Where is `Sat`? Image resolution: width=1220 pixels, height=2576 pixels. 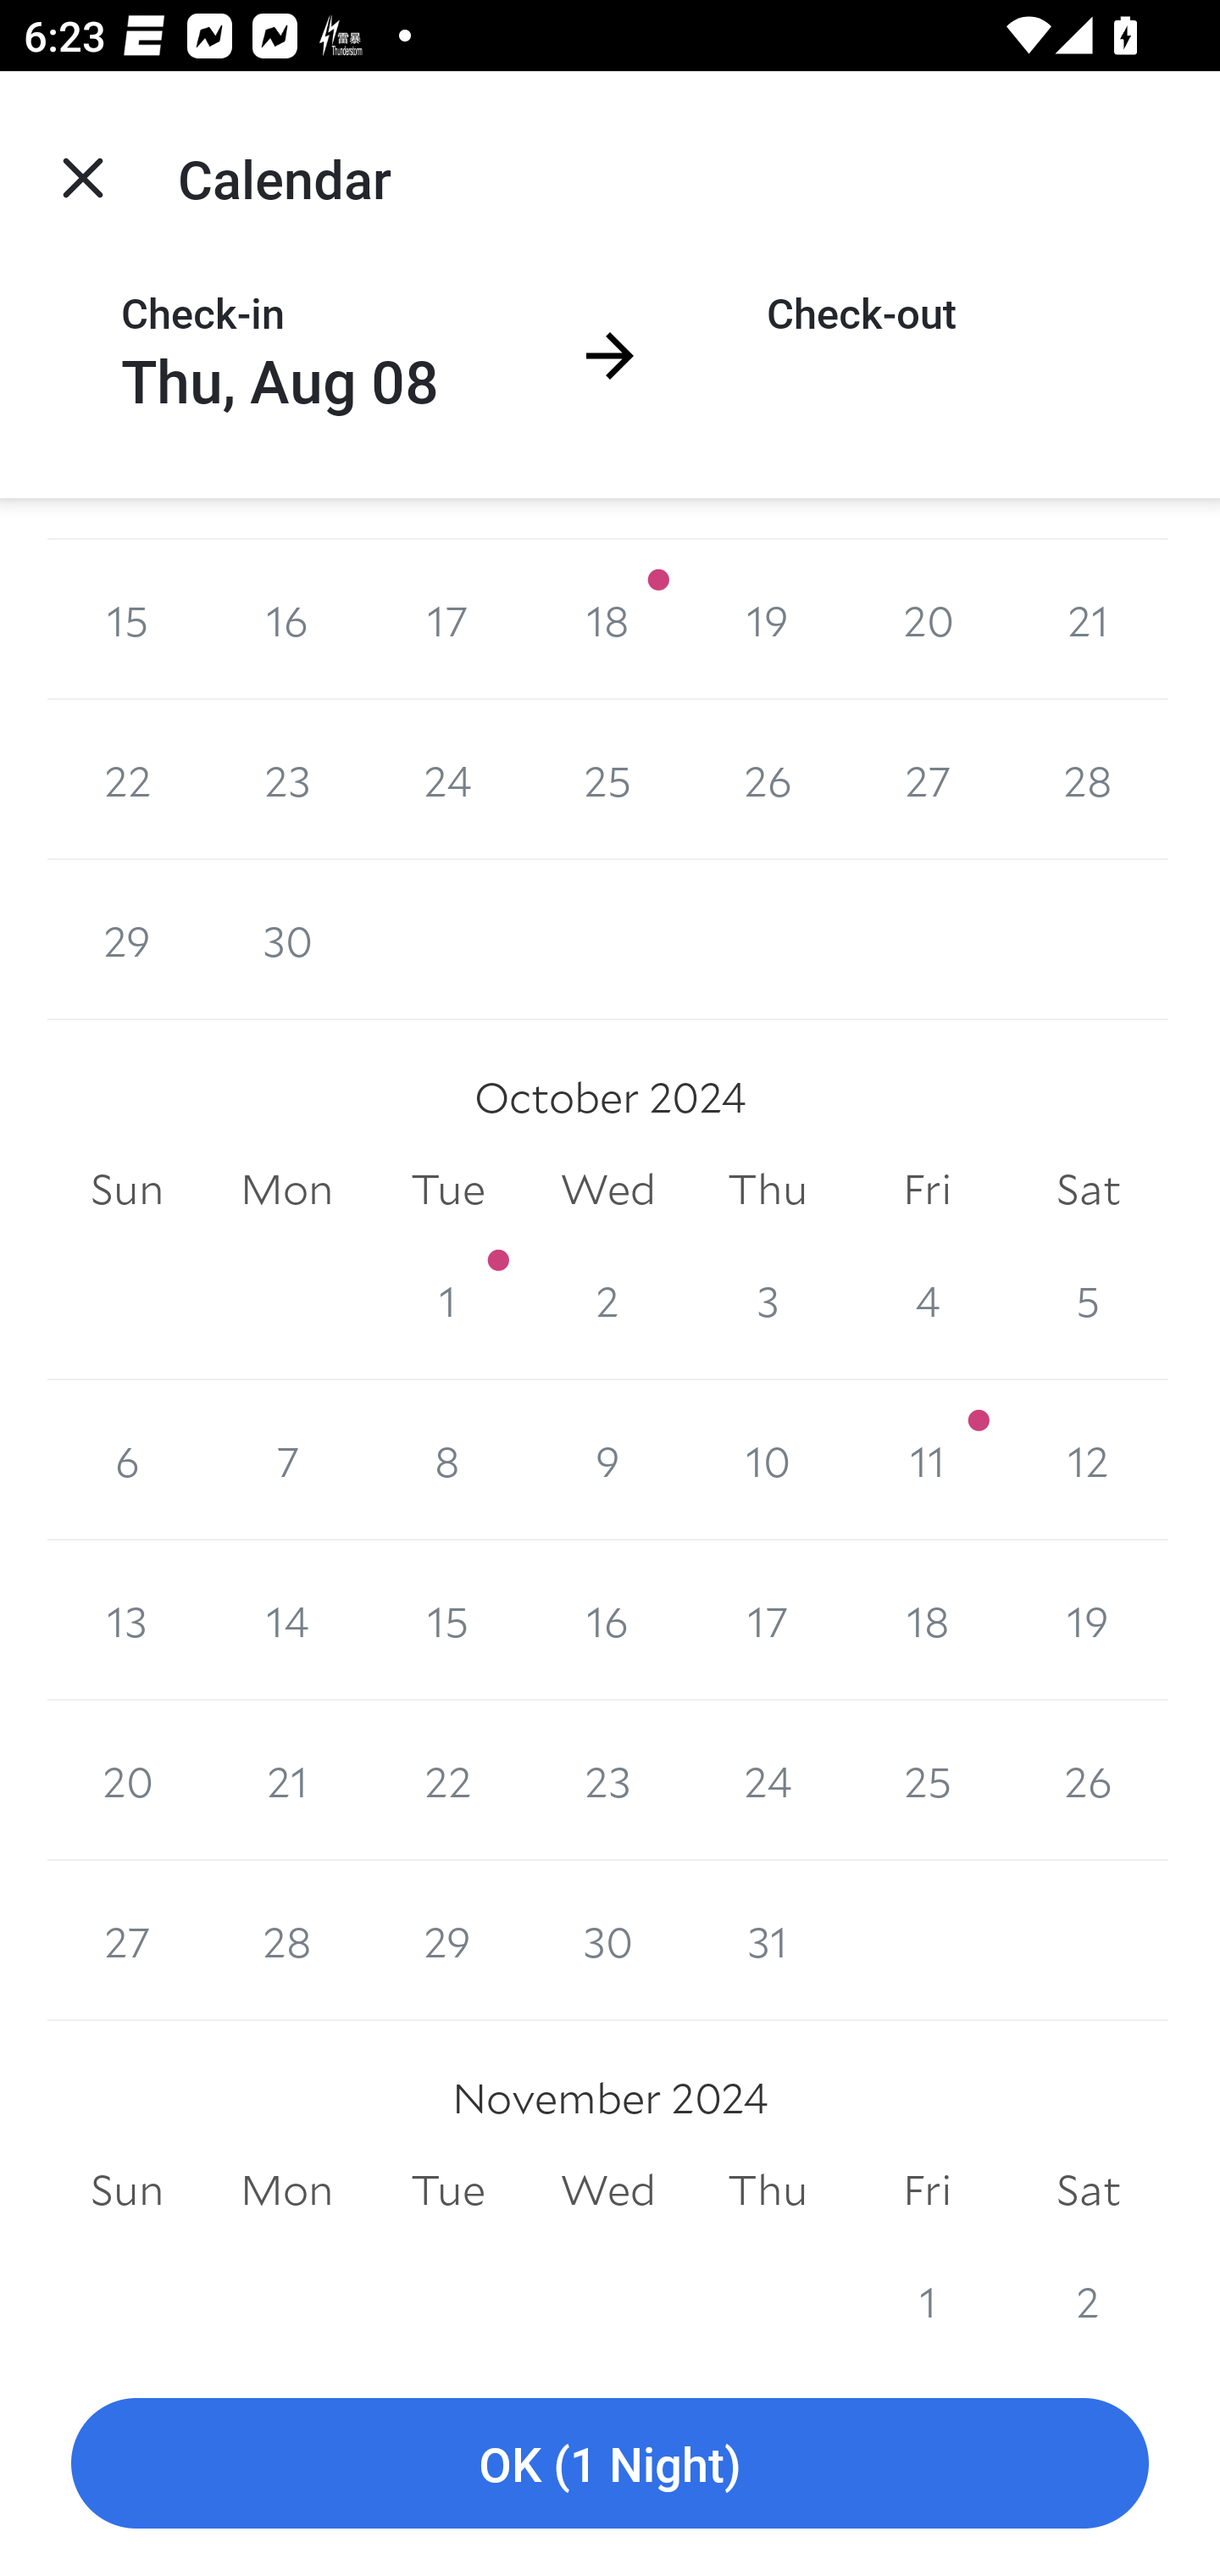
Sat is located at coordinates (1088, 2190).